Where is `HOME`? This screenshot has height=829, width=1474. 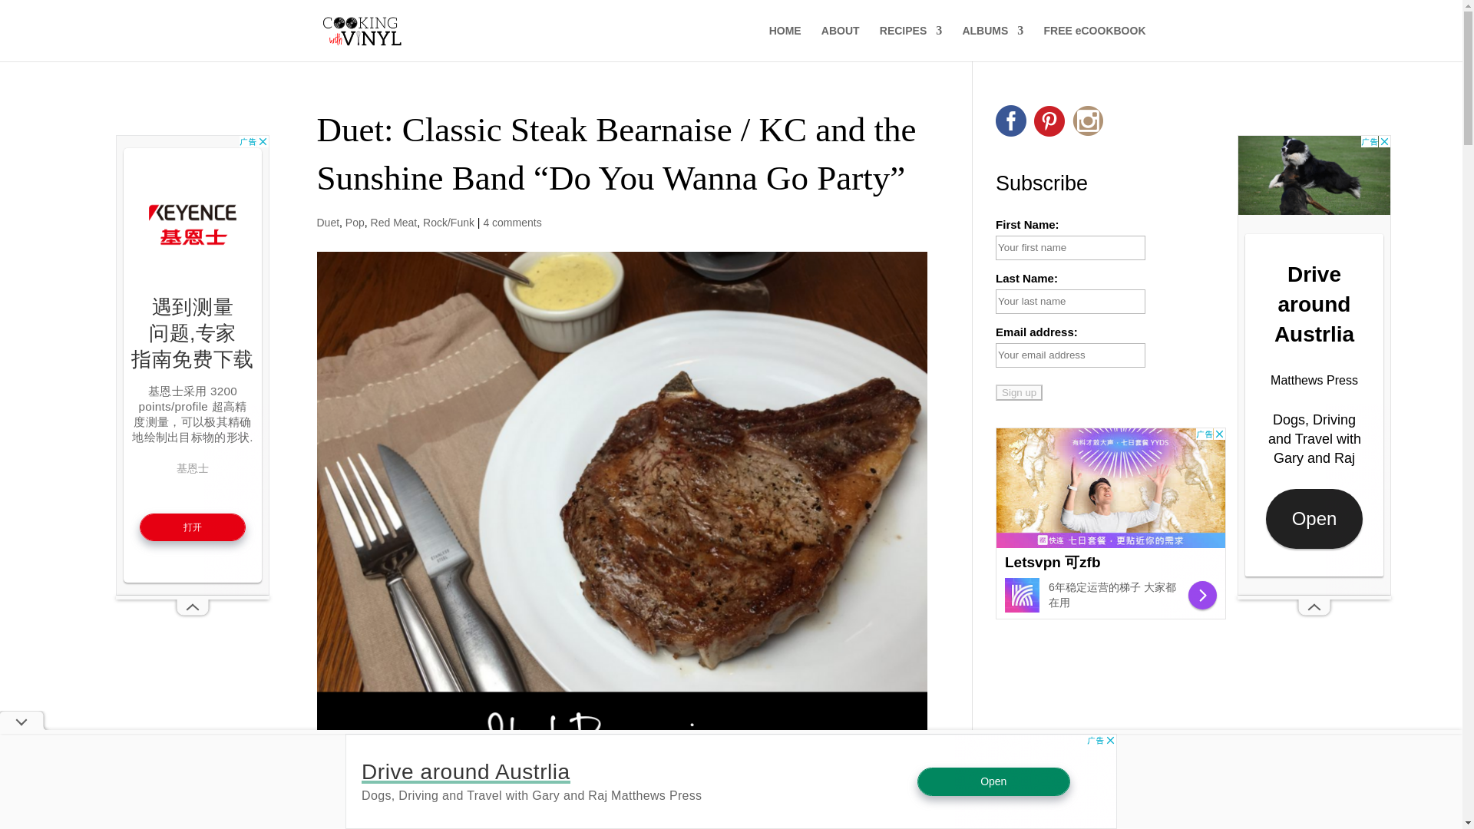
HOME is located at coordinates (785, 43).